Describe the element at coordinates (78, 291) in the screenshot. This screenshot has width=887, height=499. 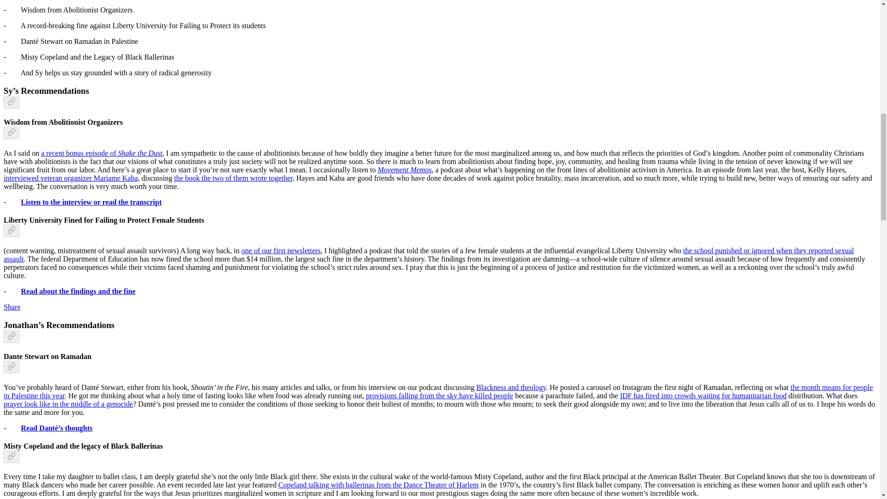
I see `Read about the findings and the fine` at that location.